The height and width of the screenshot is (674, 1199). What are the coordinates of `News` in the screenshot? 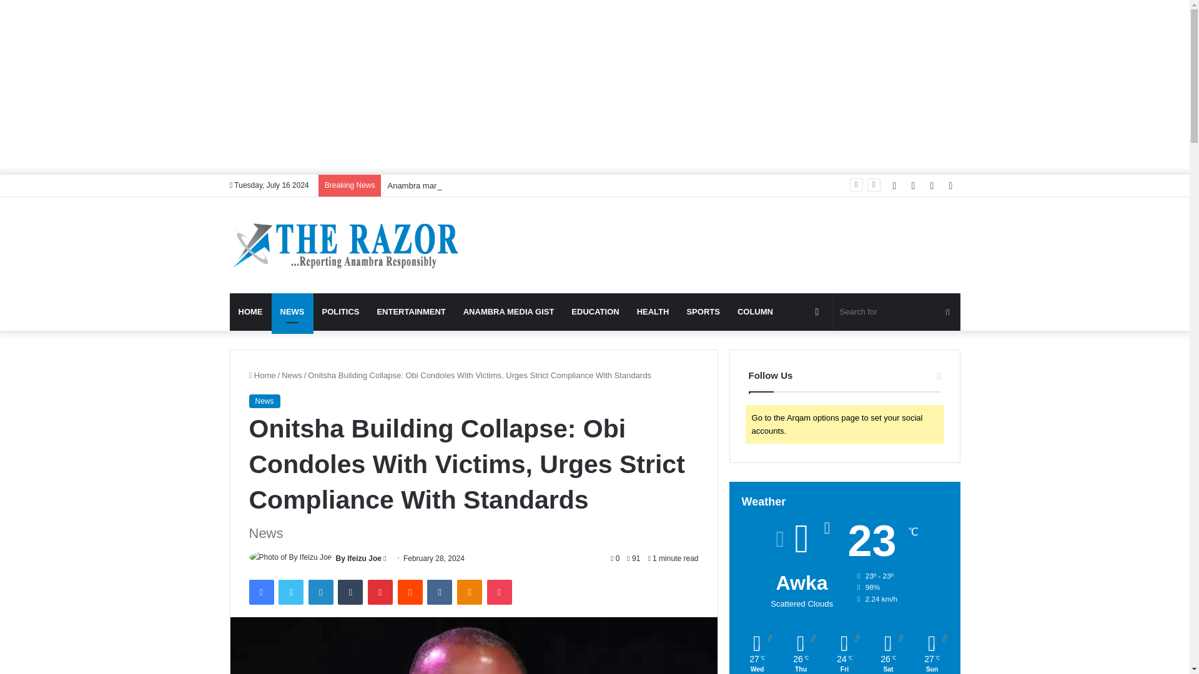 It's located at (292, 376).